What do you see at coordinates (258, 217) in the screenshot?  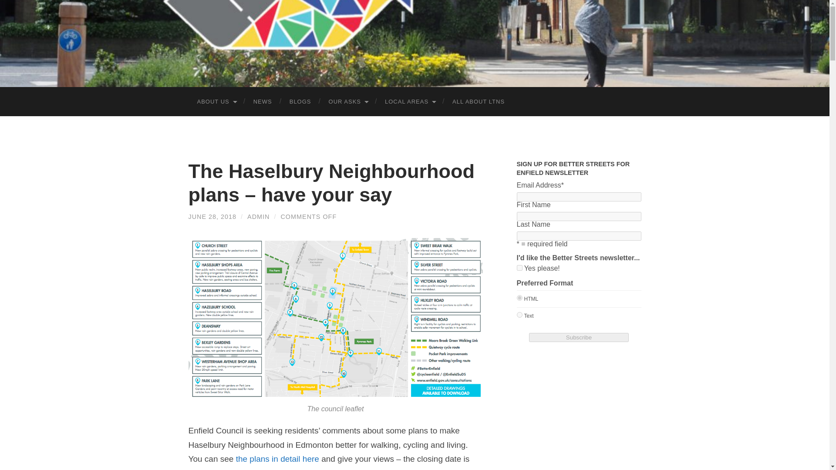 I see `ADMIN` at bounding box center [258, 217].